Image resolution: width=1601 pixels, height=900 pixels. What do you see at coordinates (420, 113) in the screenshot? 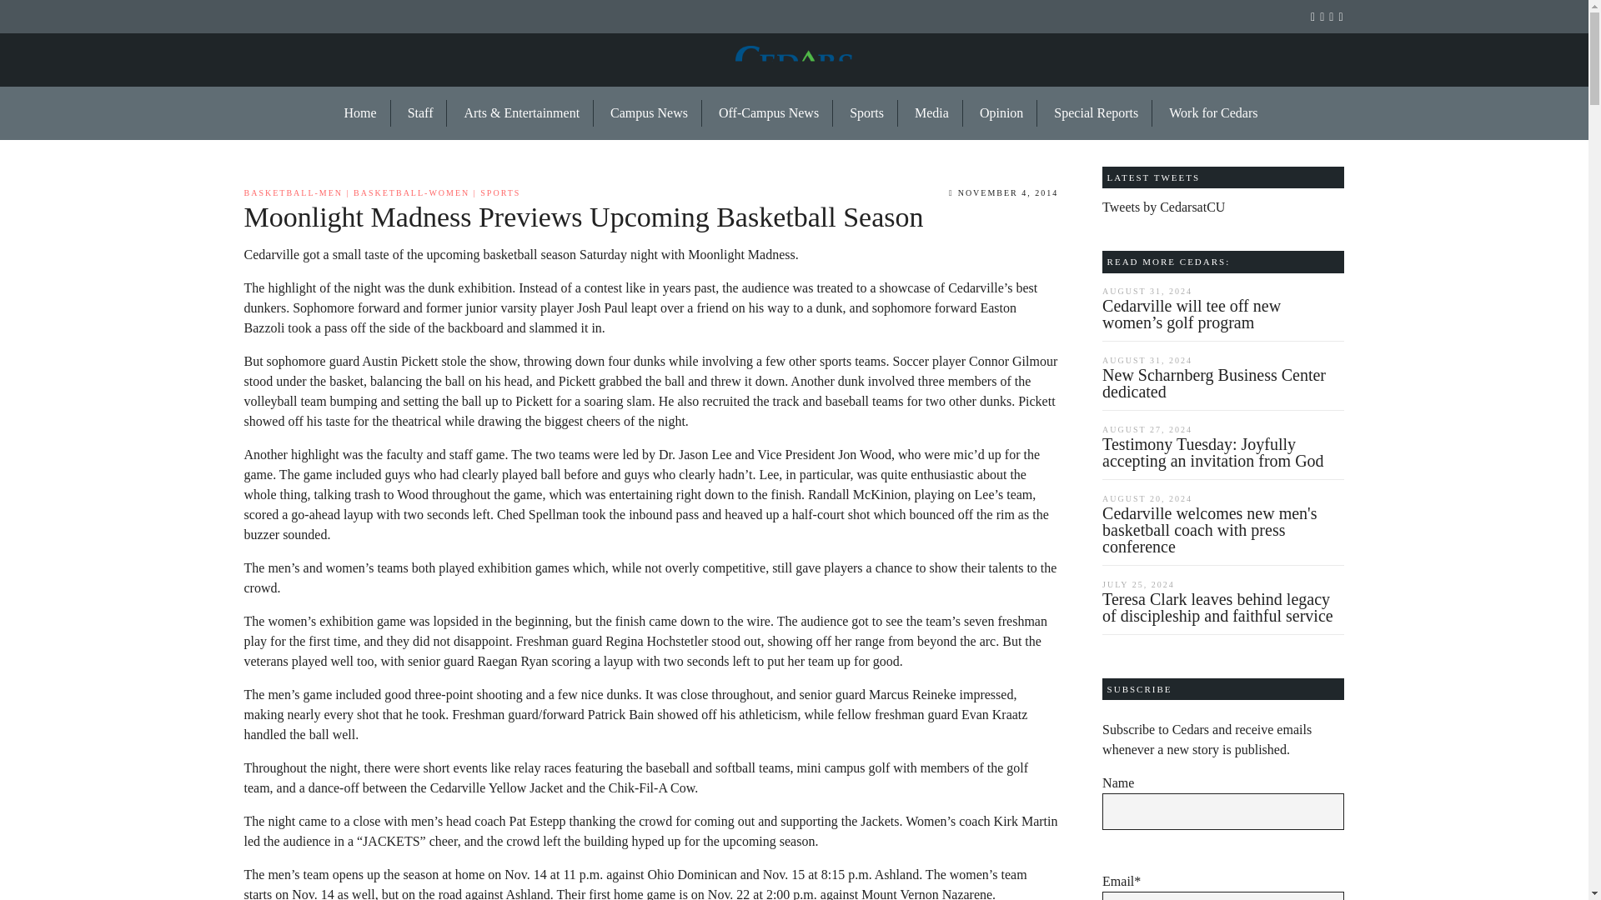
I see `Staff` at bounding box center [420, 113].